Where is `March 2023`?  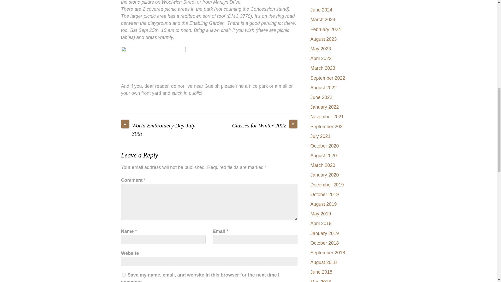 March 2023 is located at coordinates (323, 68).